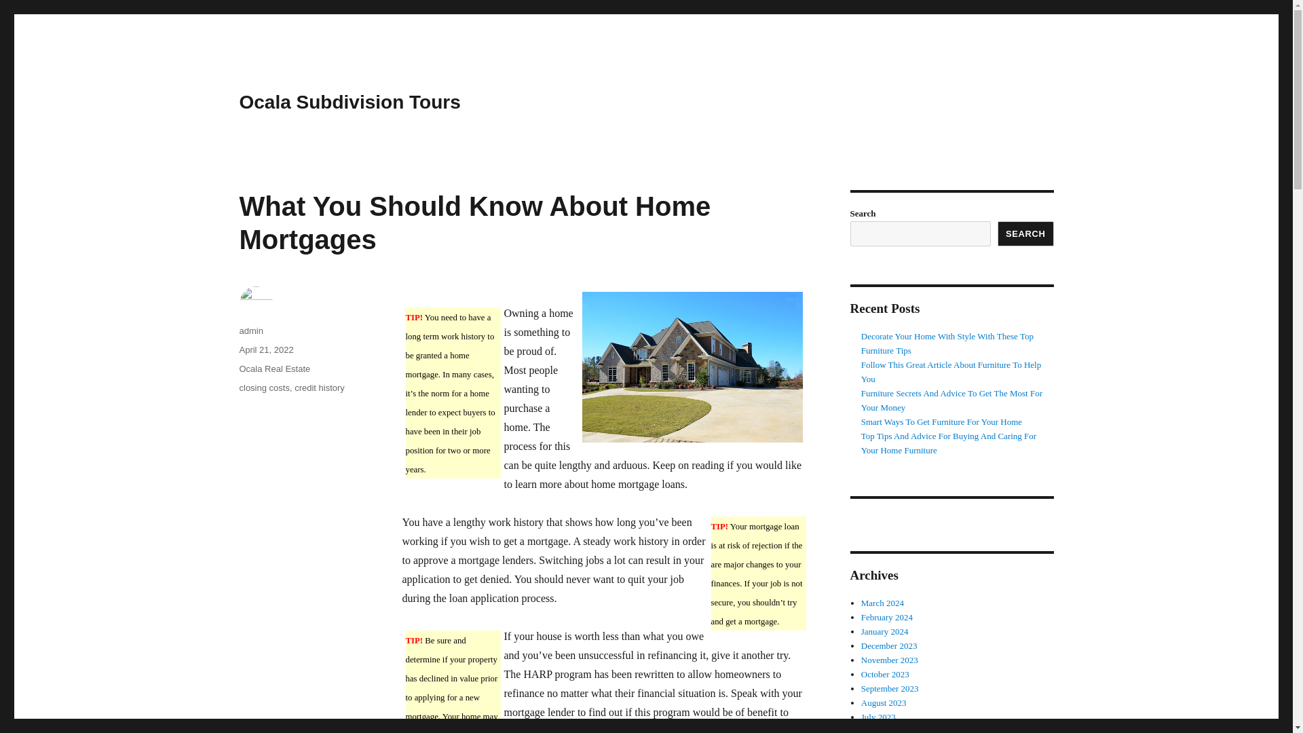 This screenshot has width=1303, height=733. Describe the element at coordinates (885, 675) in the screenshot. I see `October 2023` at that location.